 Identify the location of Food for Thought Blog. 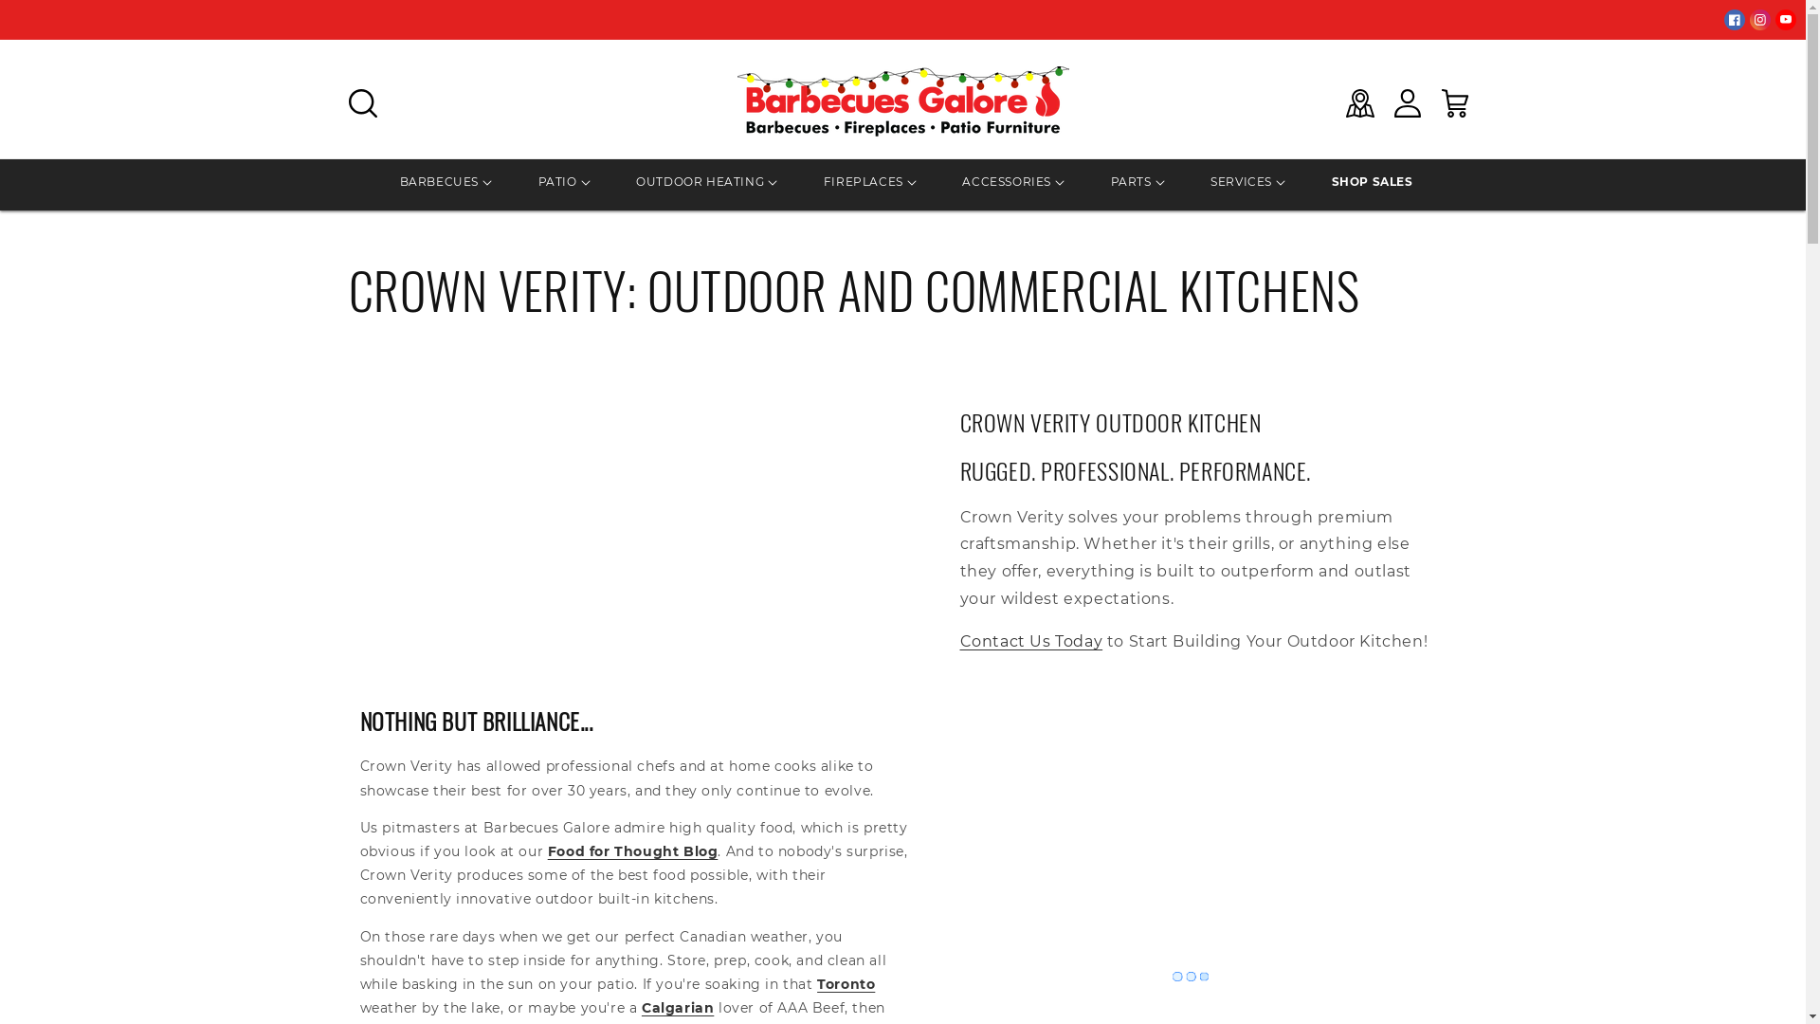
(633, 851).